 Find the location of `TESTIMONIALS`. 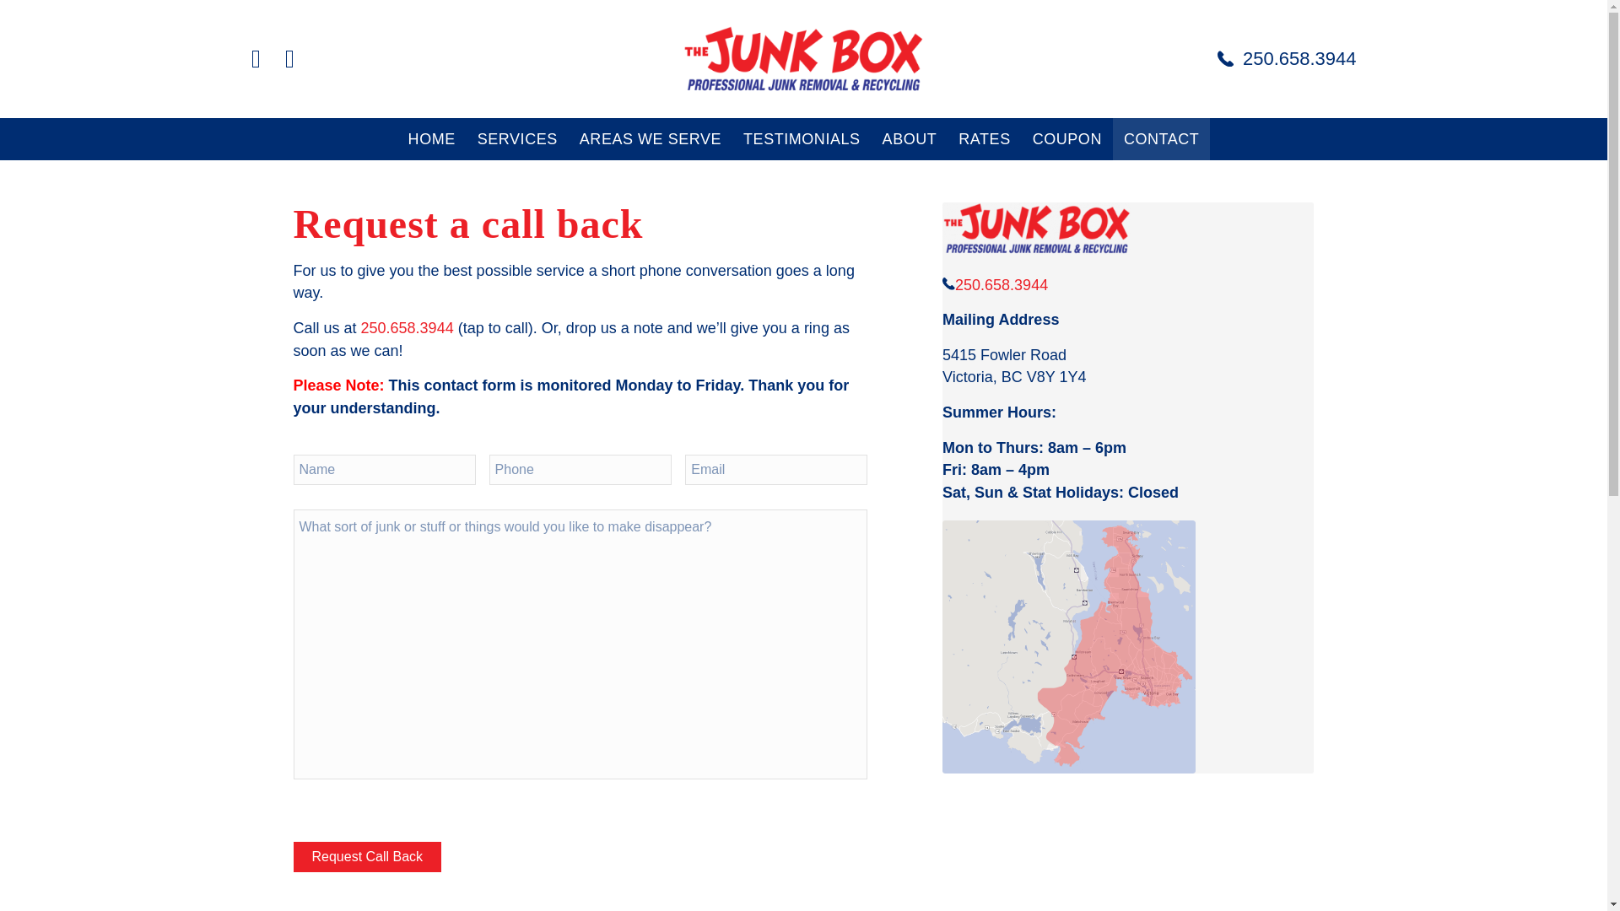

TESTIMONIALS is located at coordinates (802, 139).